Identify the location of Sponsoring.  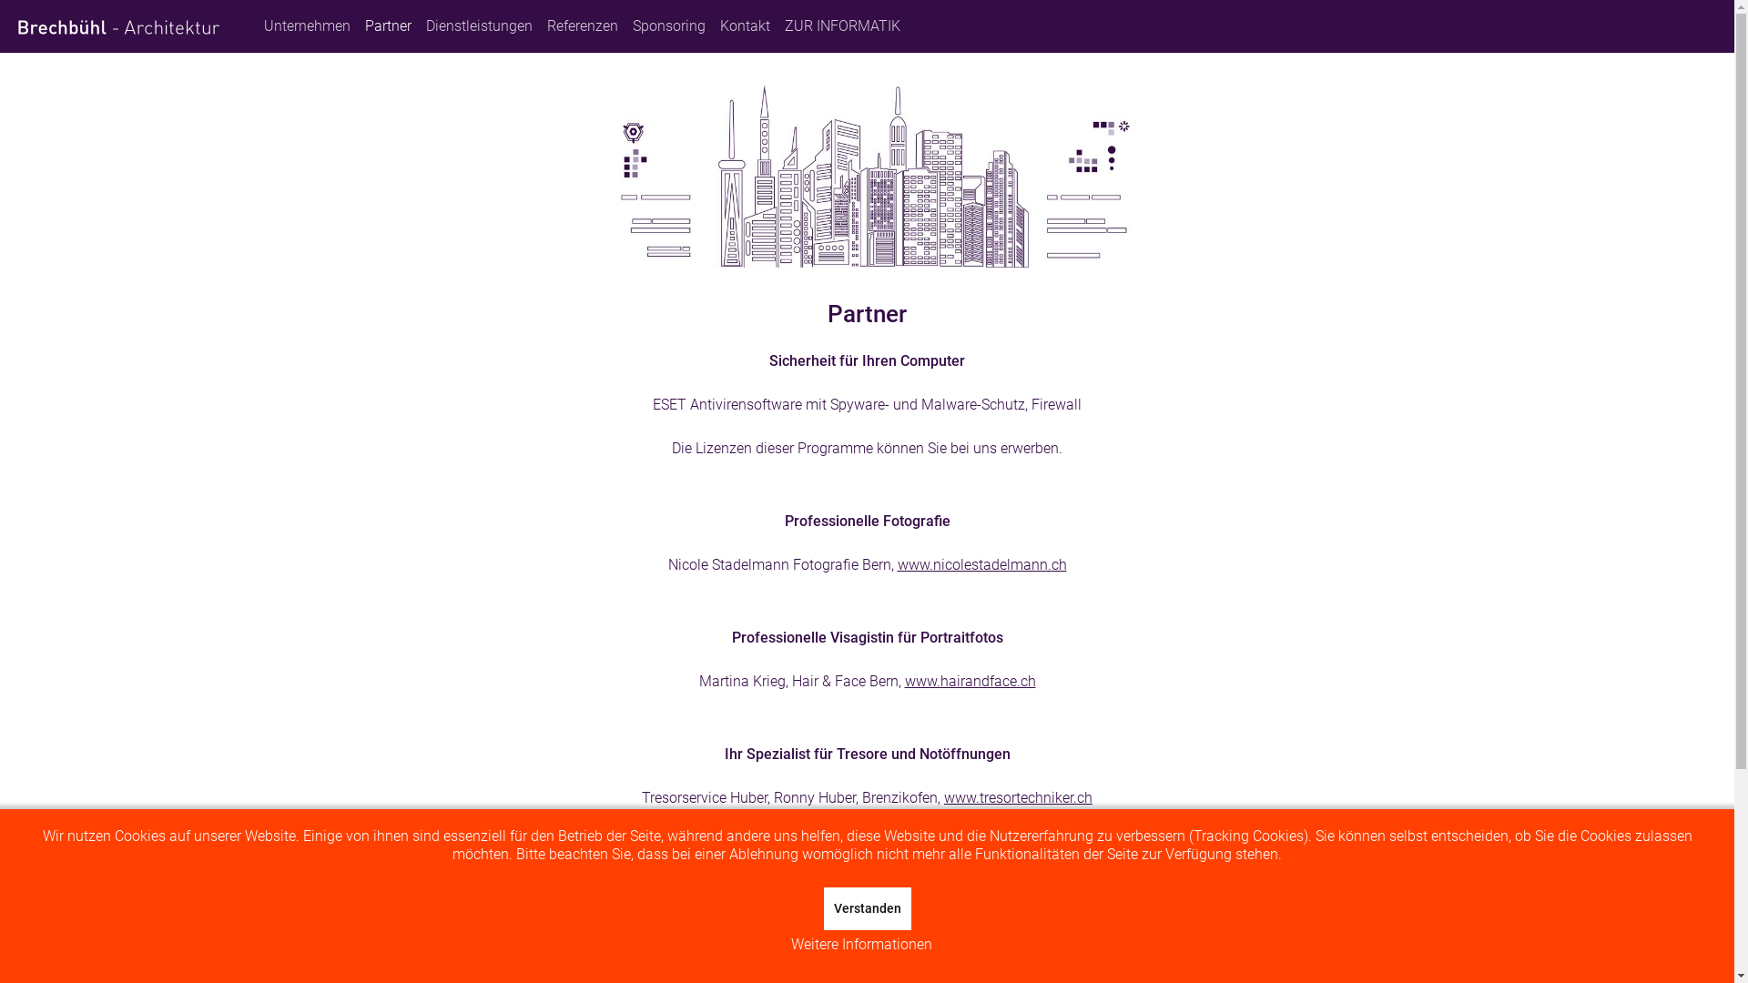
(669, 26).